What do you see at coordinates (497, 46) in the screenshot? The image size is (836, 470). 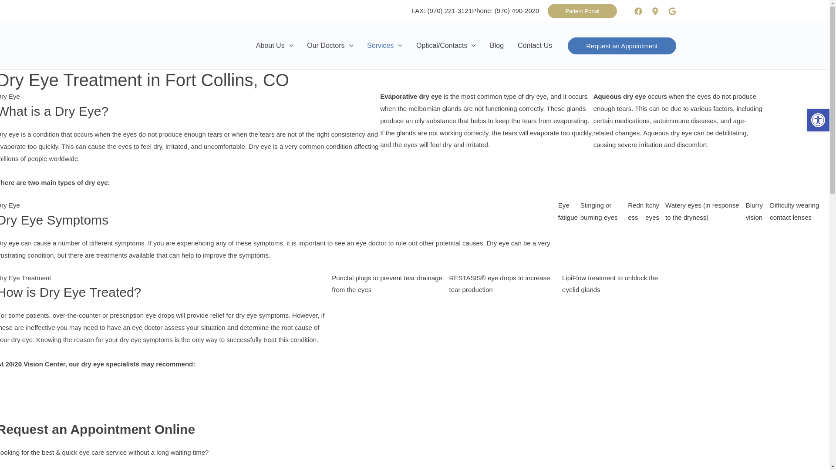 I see `Blog` at bounding box center [497, 46].